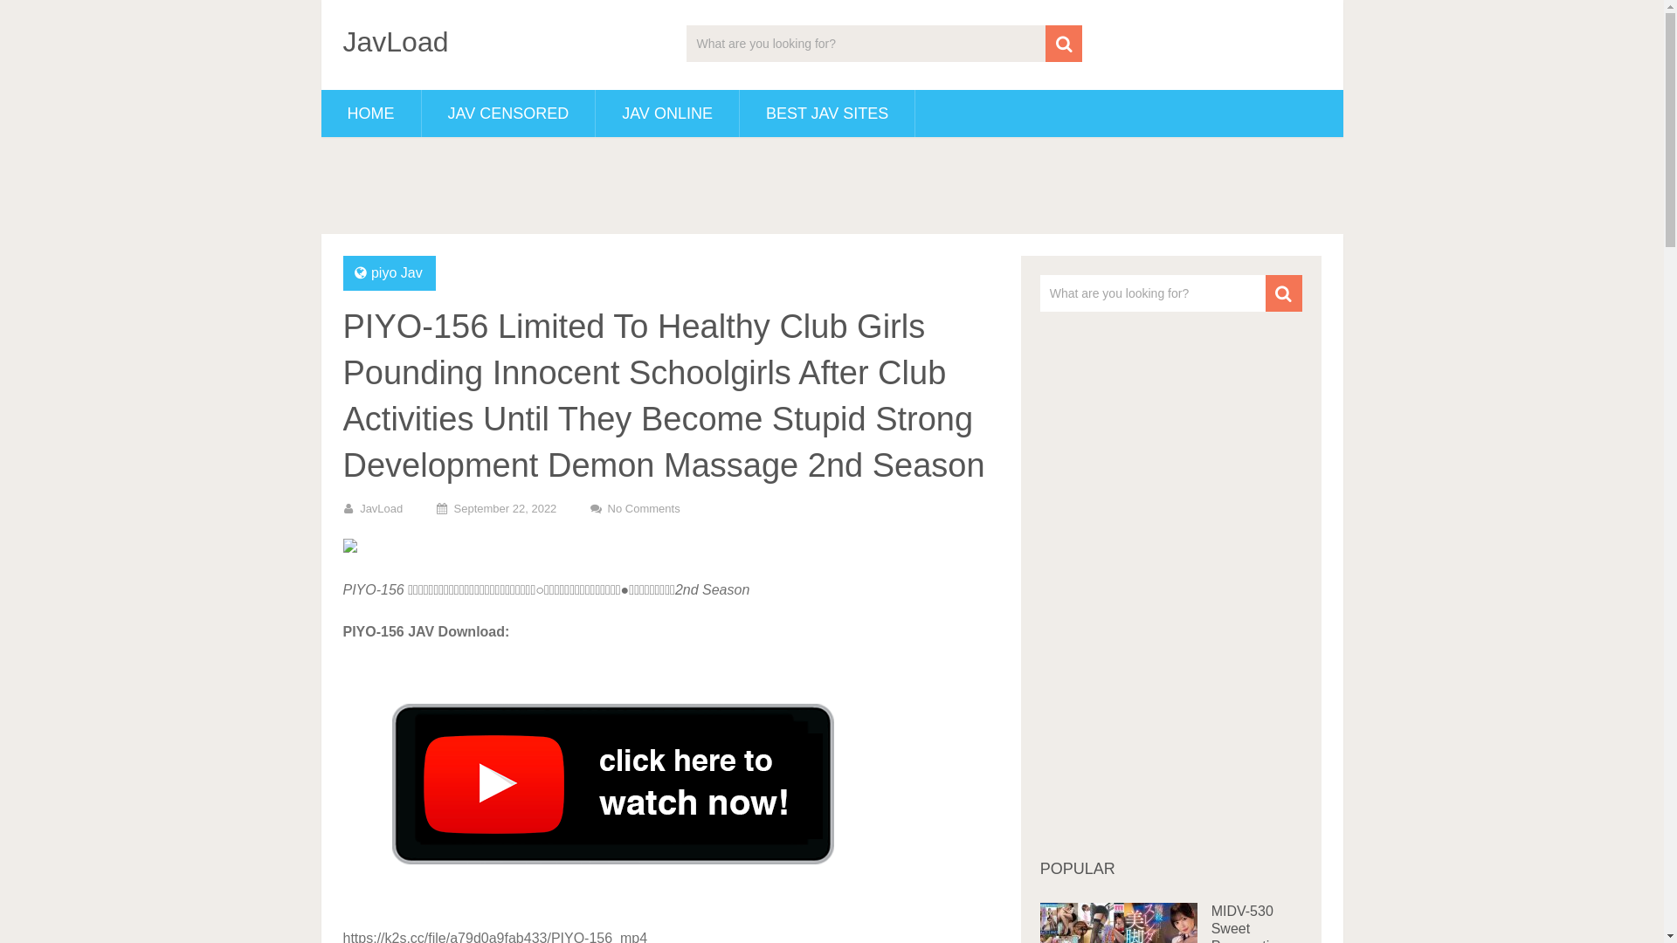  I want to click on piyo Jav, so click(397, 272).